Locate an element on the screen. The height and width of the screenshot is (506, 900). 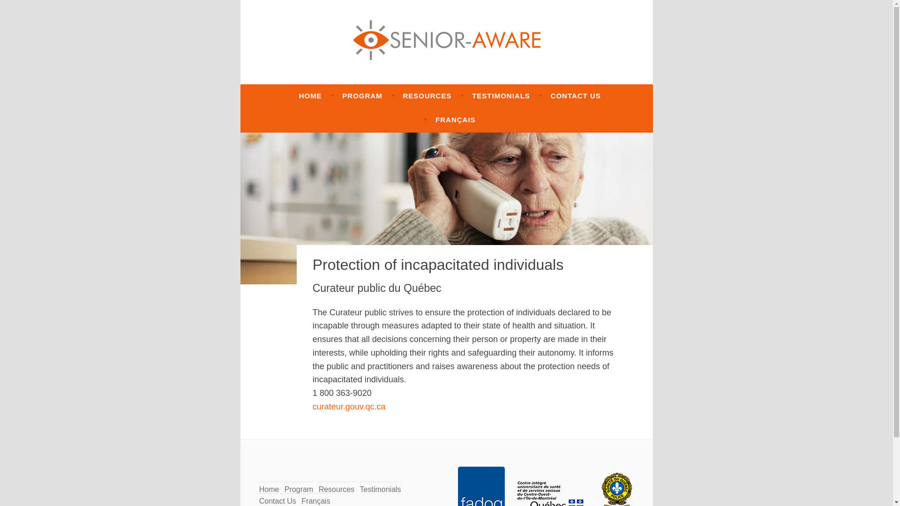
HOME is located at coordinates (310, 96).